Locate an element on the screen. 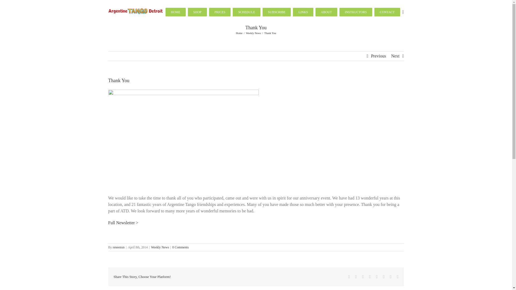  Previous is located at coordinates (378, 56).